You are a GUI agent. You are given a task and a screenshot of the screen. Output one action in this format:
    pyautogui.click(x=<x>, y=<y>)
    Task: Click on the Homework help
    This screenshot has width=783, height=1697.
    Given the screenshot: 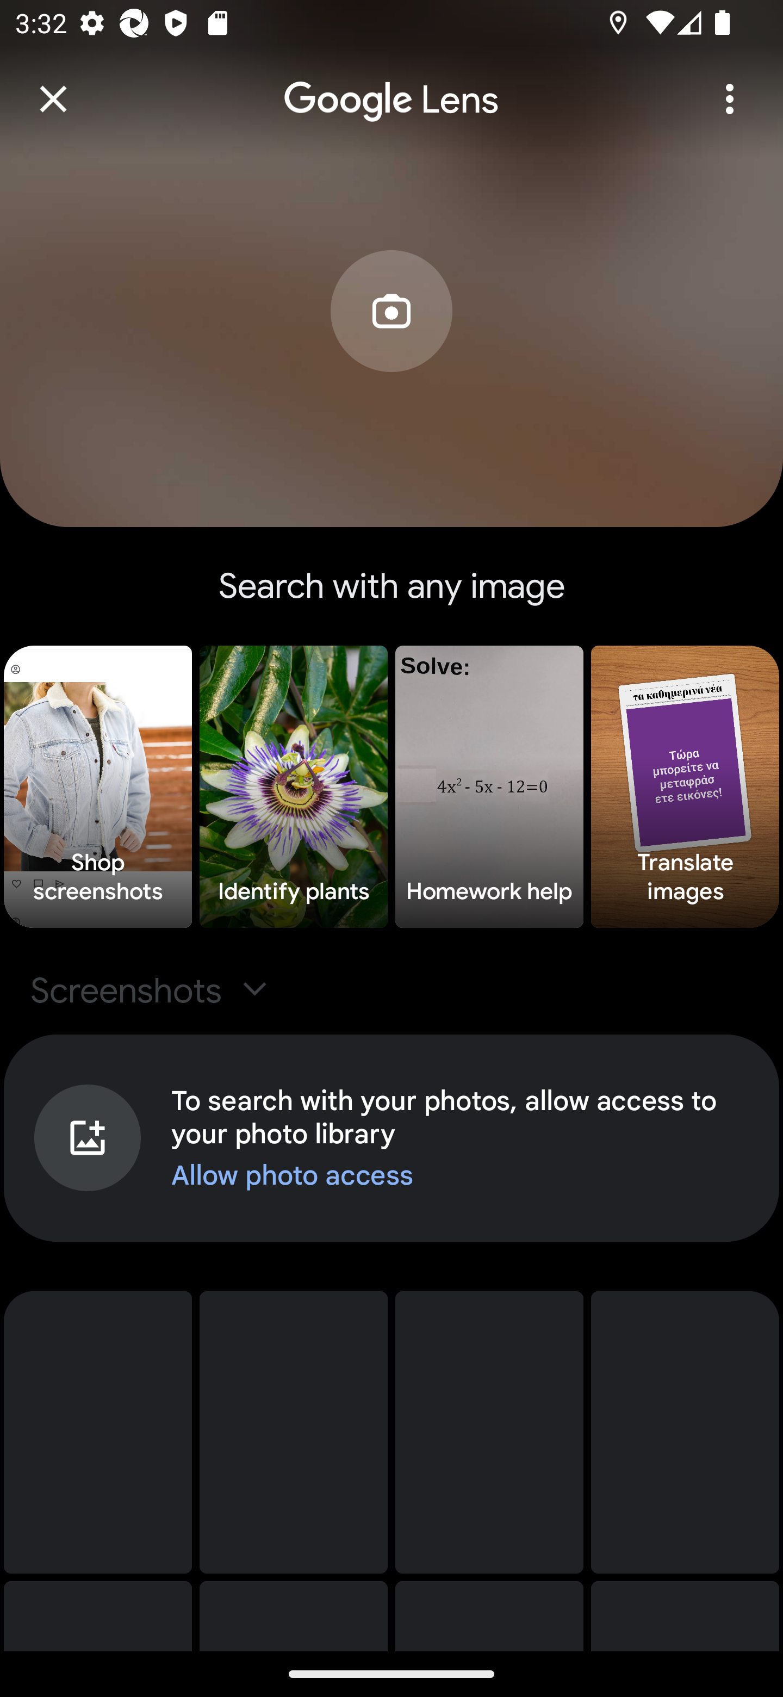 What is the action you would take?
    pyautogui.click(x=489, y=786)
    